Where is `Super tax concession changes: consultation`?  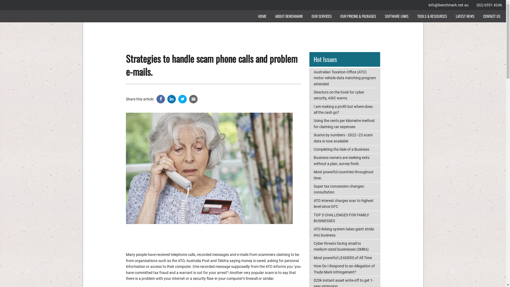 Super tax concession changes: consultation is located at coordinates (345, 189).